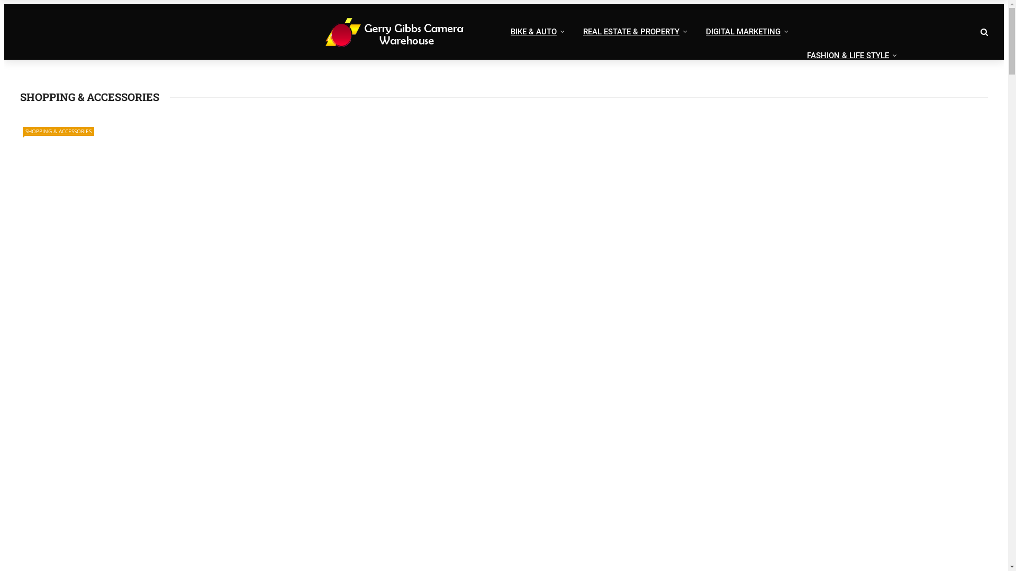  Describe the element at coordinates (304, 16) in the screenshot. I see `Contact Us` at that location.